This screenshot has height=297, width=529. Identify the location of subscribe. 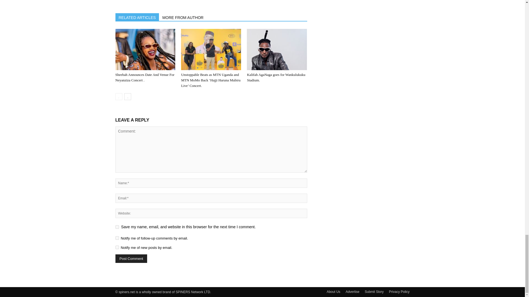
(117, 248).